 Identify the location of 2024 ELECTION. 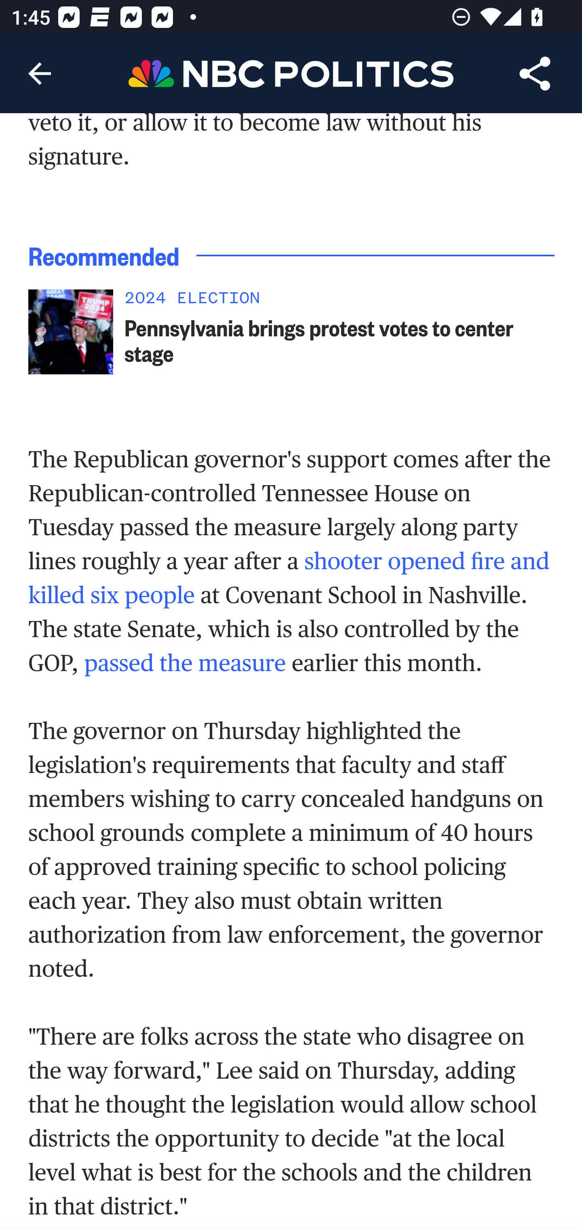
(340, 303).